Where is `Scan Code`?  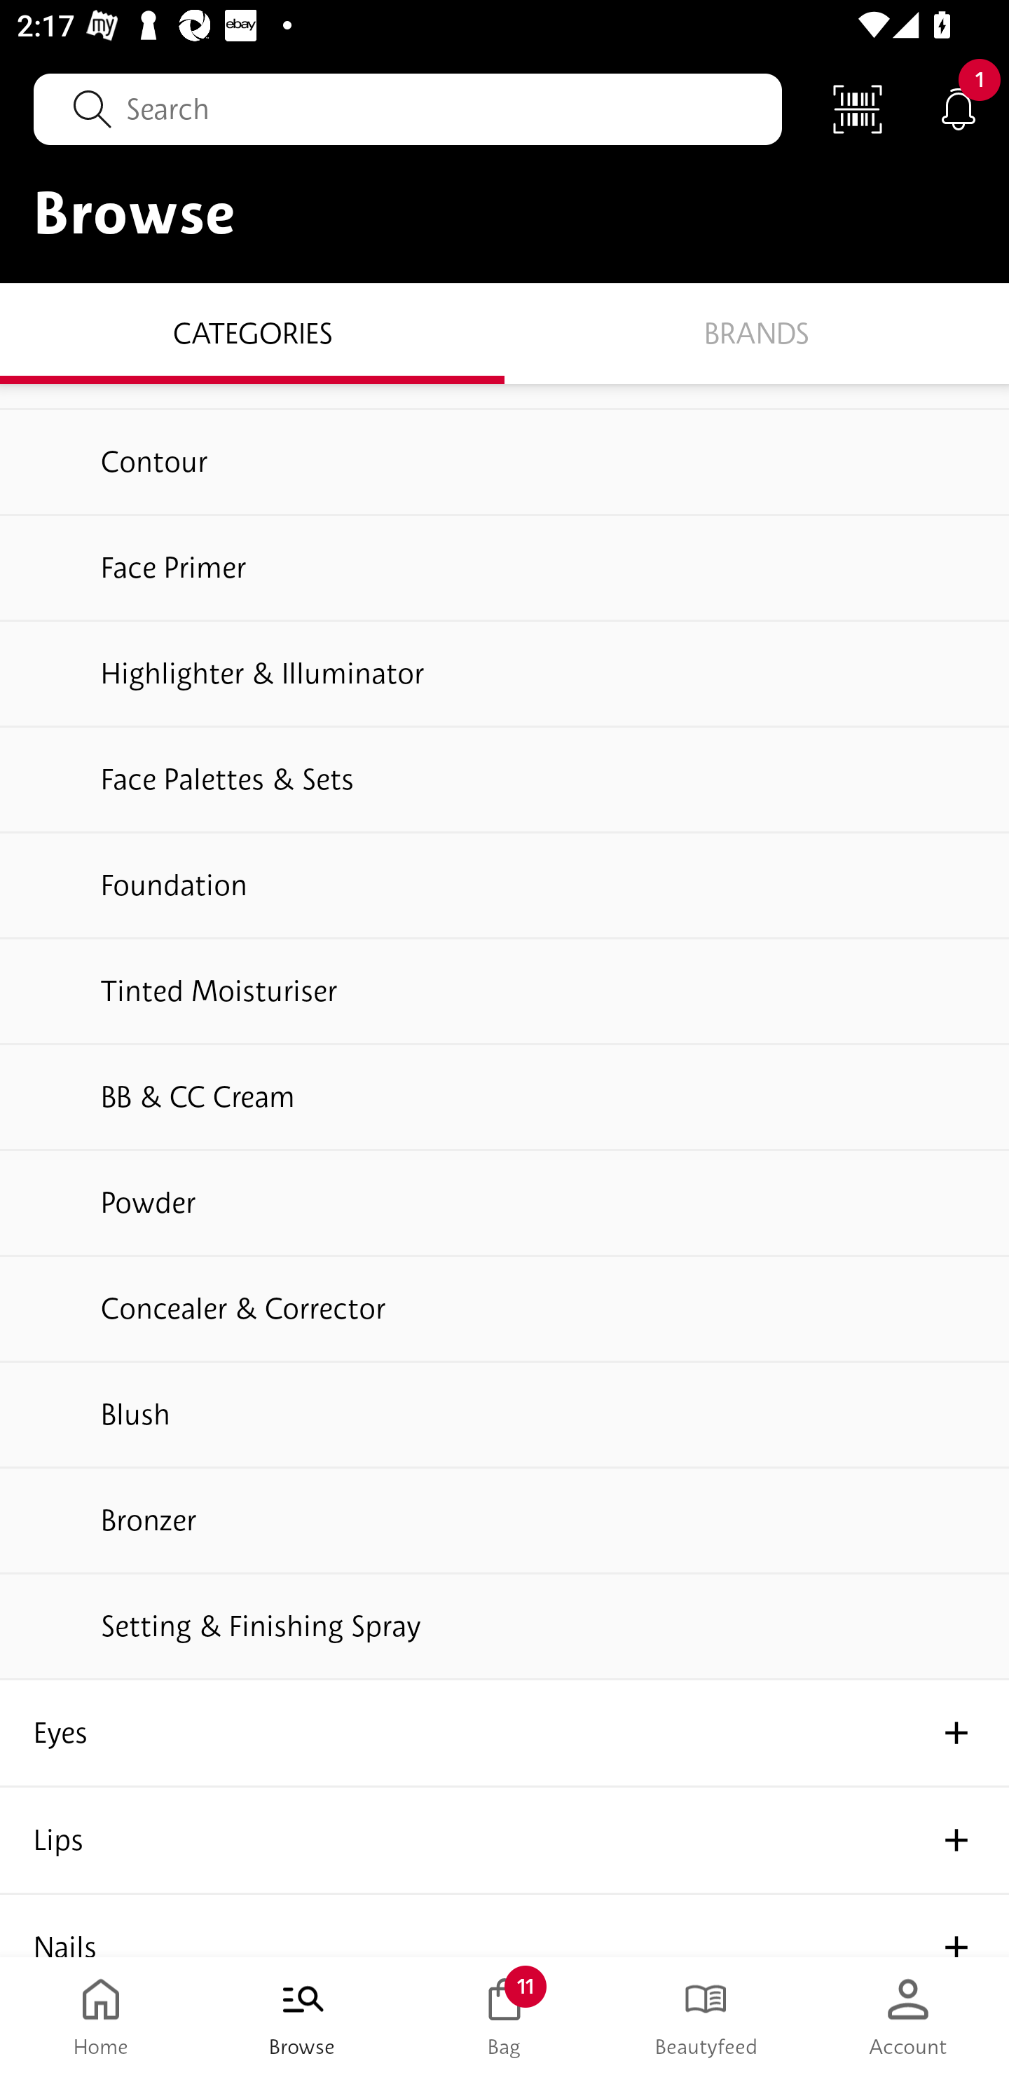 Scan Code is located at coordinates (858, 108).